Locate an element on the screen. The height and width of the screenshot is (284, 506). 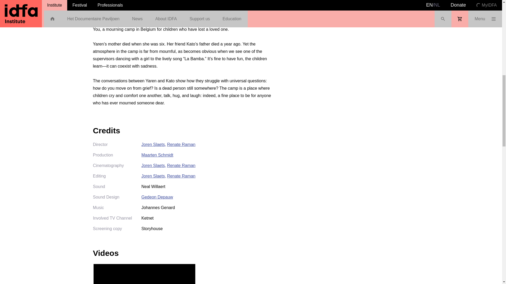
Renate Raman is located at coordinates (181, 165).